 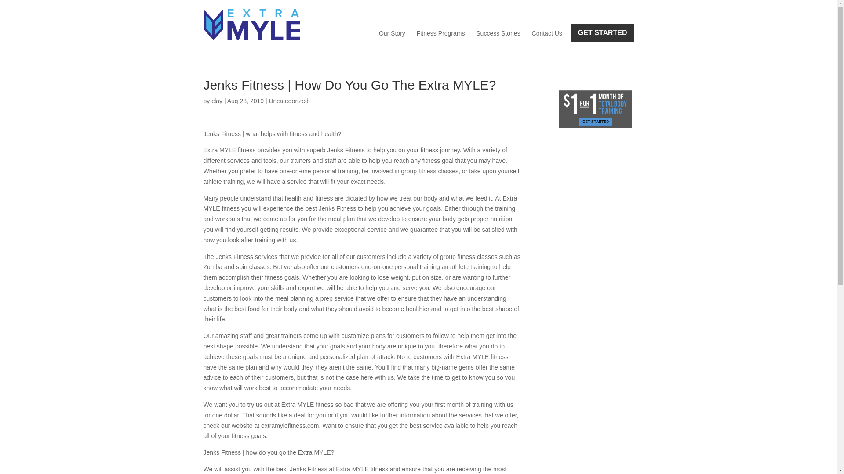 What do you see at coordinates (217, 101) in the screenshot?
I see `Posts by clay` at bounding box center [217, 101].